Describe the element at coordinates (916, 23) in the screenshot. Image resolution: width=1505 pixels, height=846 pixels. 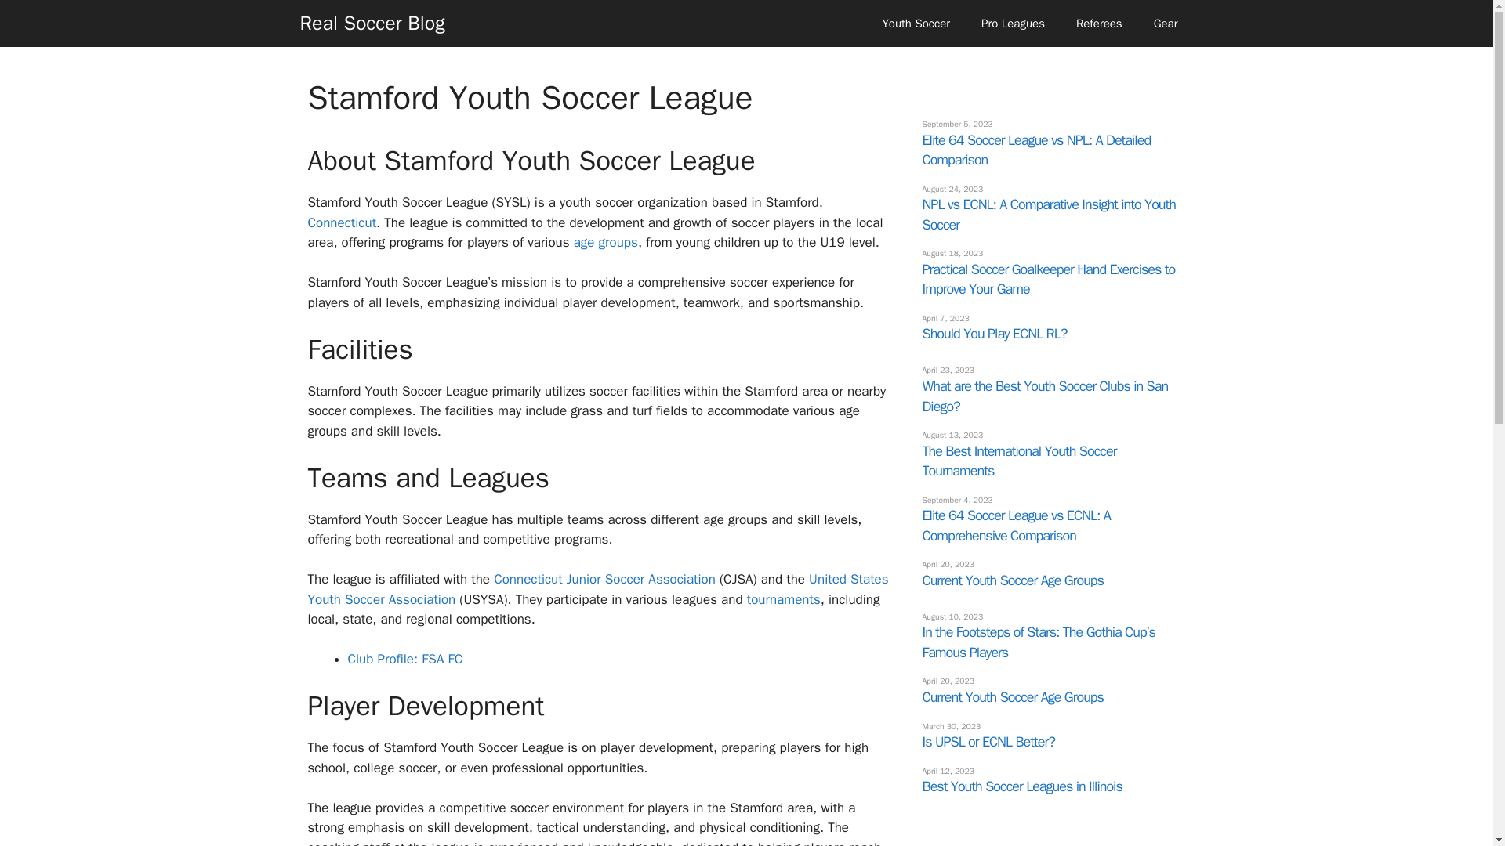
I see `Youth Soccer` at that location.